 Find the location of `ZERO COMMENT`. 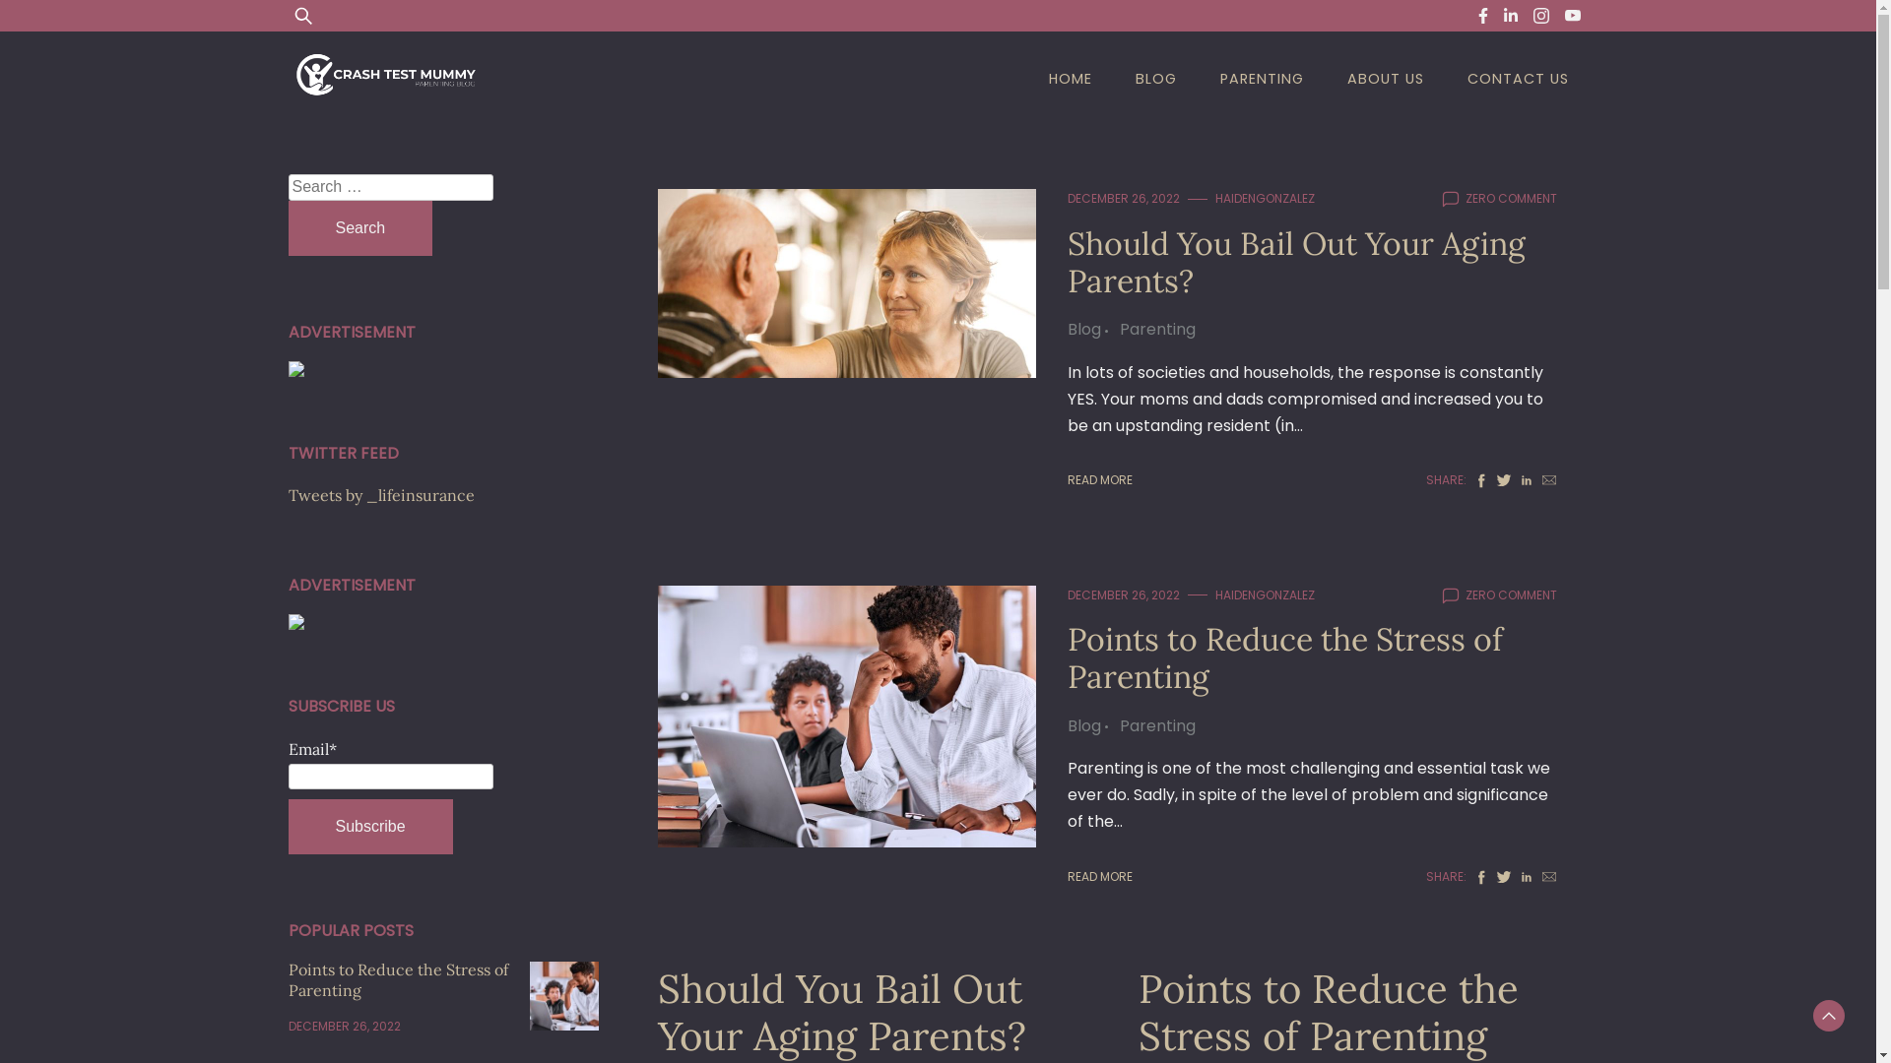

ZERO COMMENT is located at coordinates (1511, 595).